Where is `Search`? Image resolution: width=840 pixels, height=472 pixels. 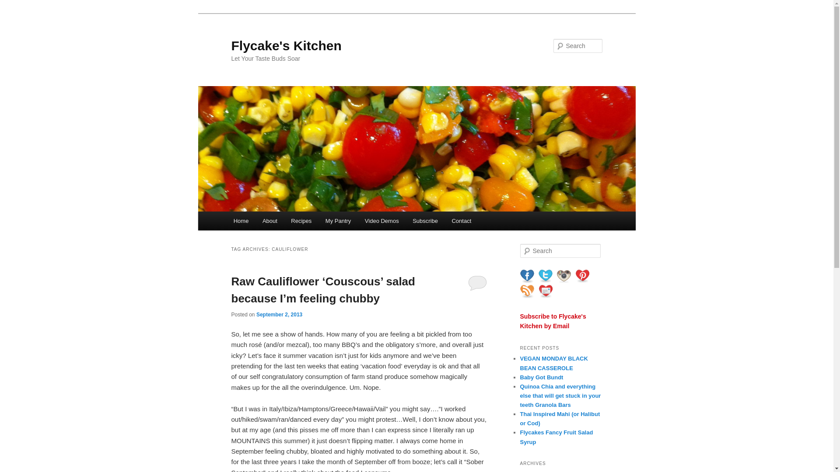 Search is located at coordinates (14, 5).